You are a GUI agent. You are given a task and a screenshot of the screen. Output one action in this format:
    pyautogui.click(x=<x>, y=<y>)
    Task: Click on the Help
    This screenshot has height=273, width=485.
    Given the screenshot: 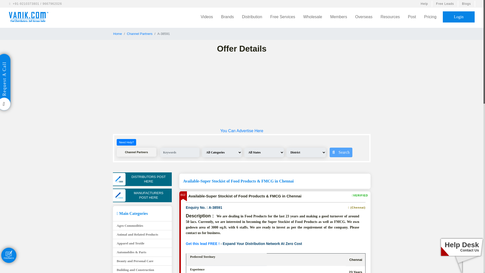 What is the action you would take?
    pyautogui.click(x=425, y=4)
    